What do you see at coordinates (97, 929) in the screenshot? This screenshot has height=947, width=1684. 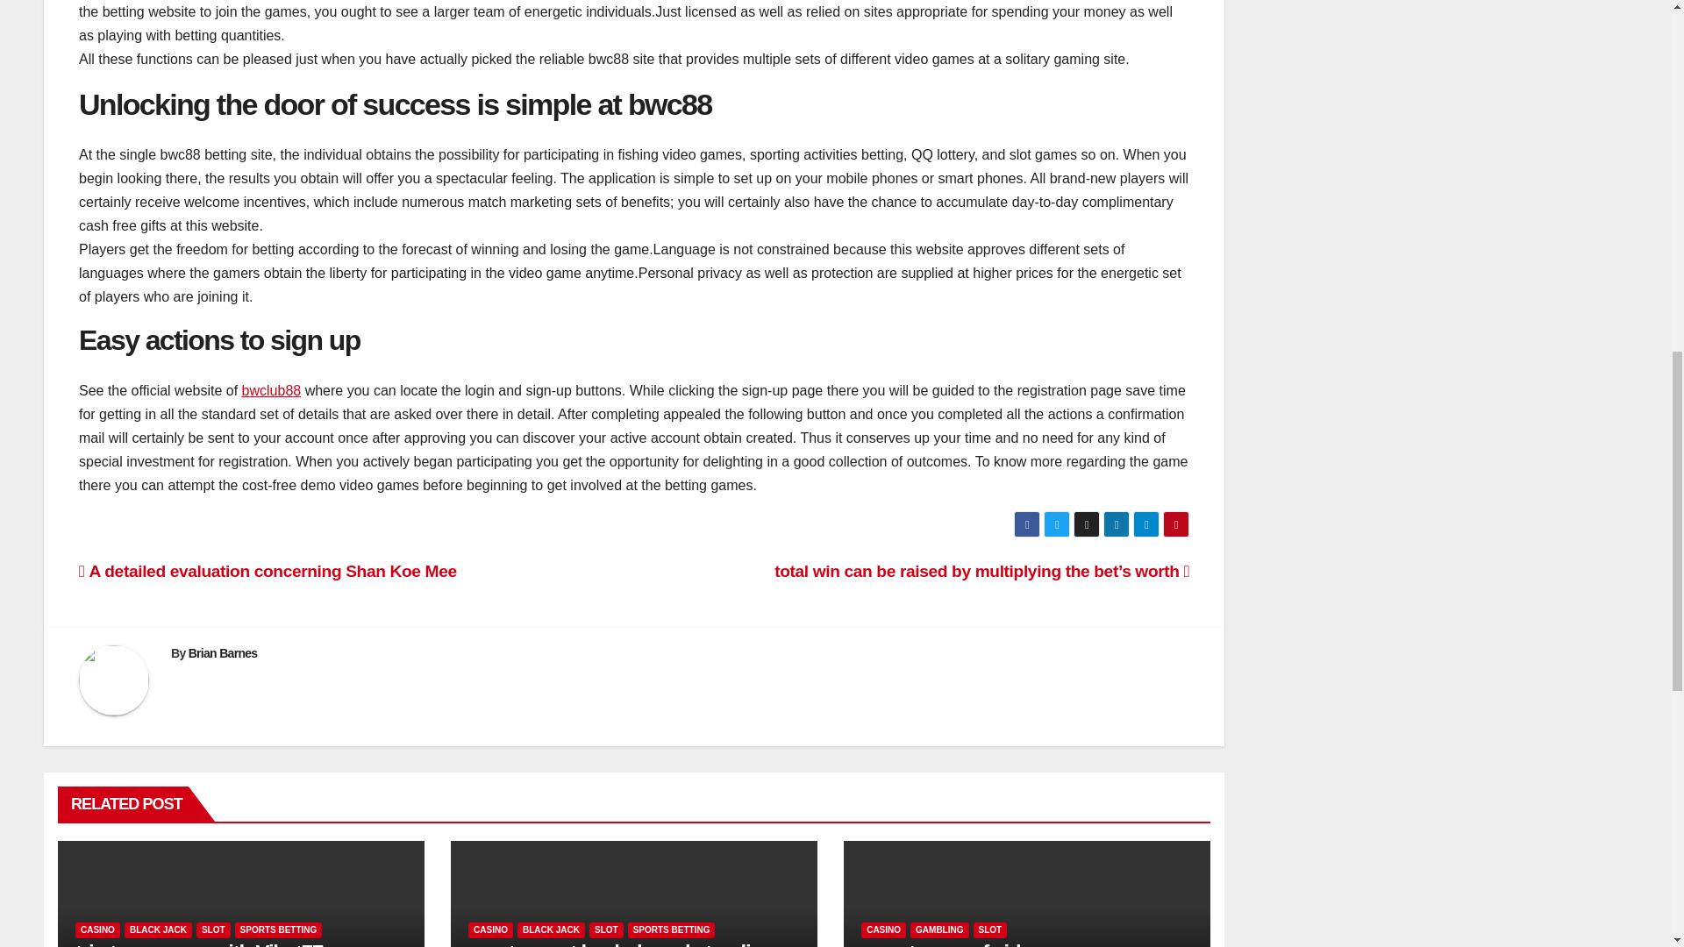 I see `CASINO` at bounding box center [97, 929].